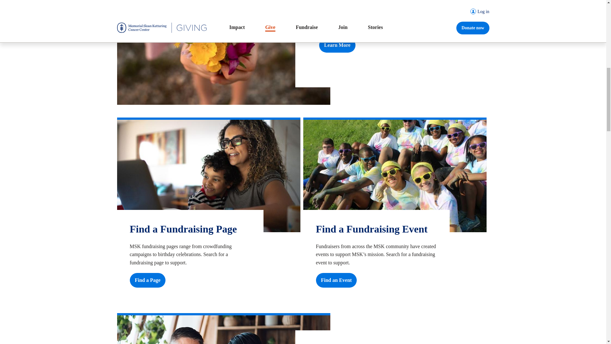 The height and width of the screenshot is (344, 611). Describe the element at coordinates (148, 280) in the screenshot. I see `Find a Page` at that location.